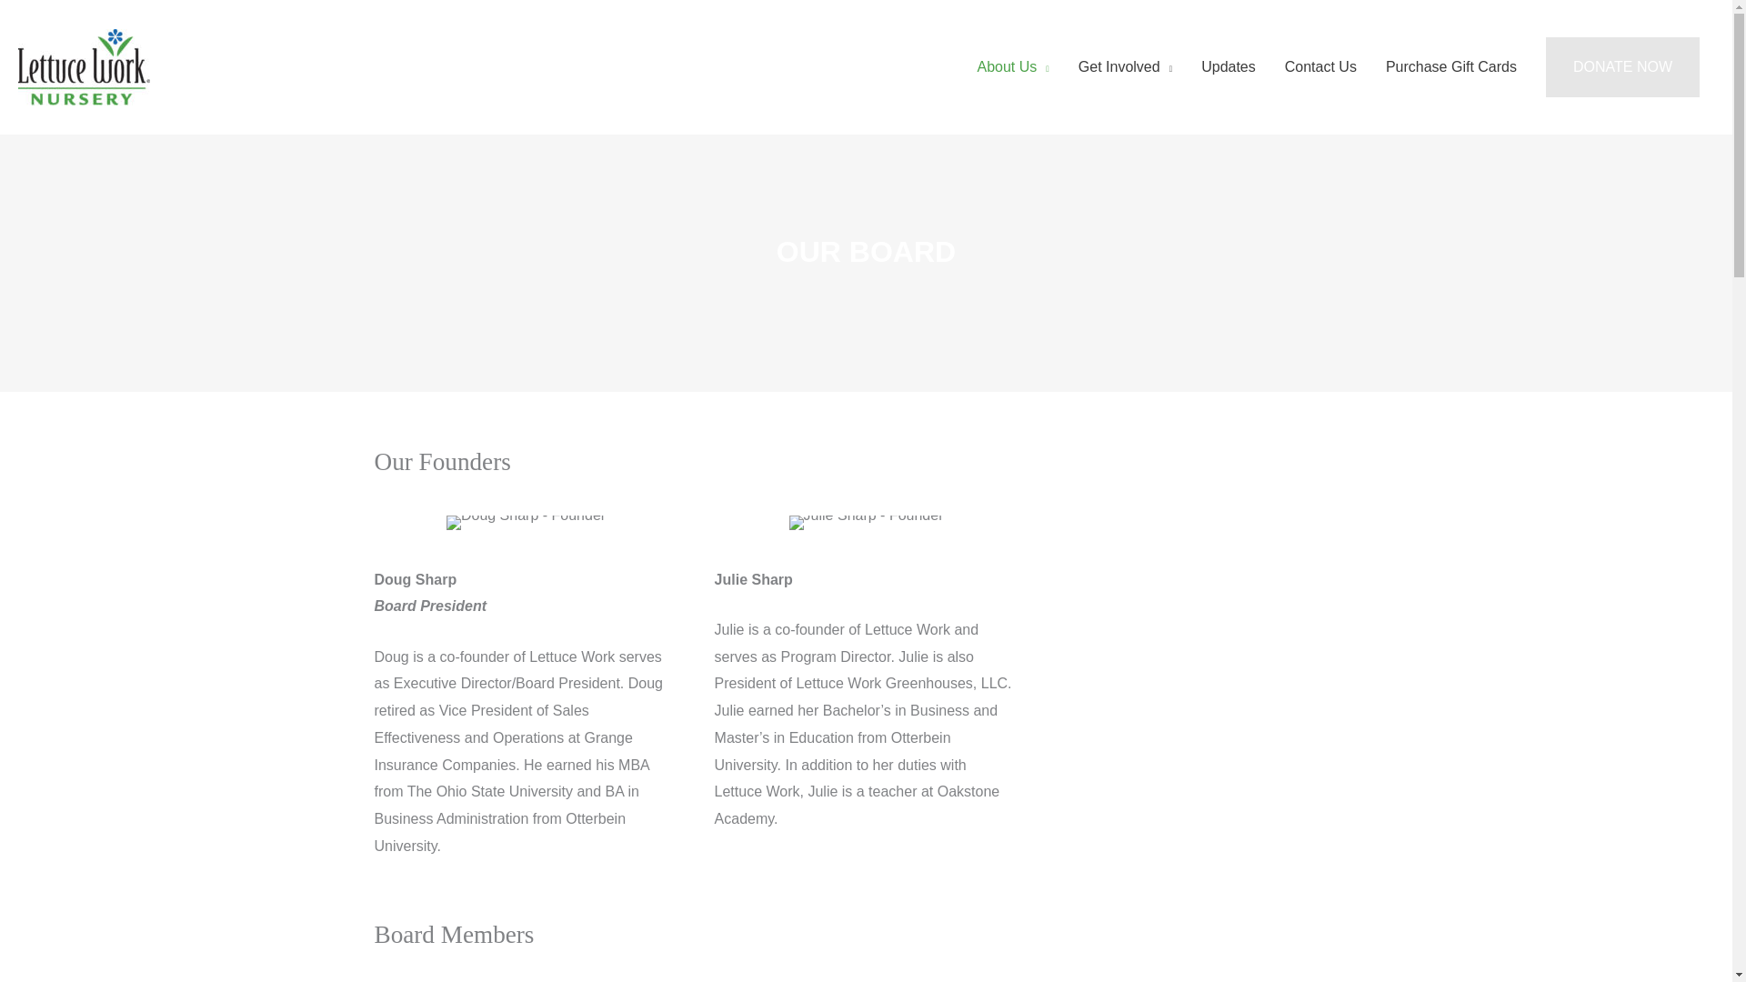 This screenshot has height=982, width=1746. What do you see at coordinates (1012, 67) in the screenshot?
I see `About Us` at bounding box center [1012, 67].